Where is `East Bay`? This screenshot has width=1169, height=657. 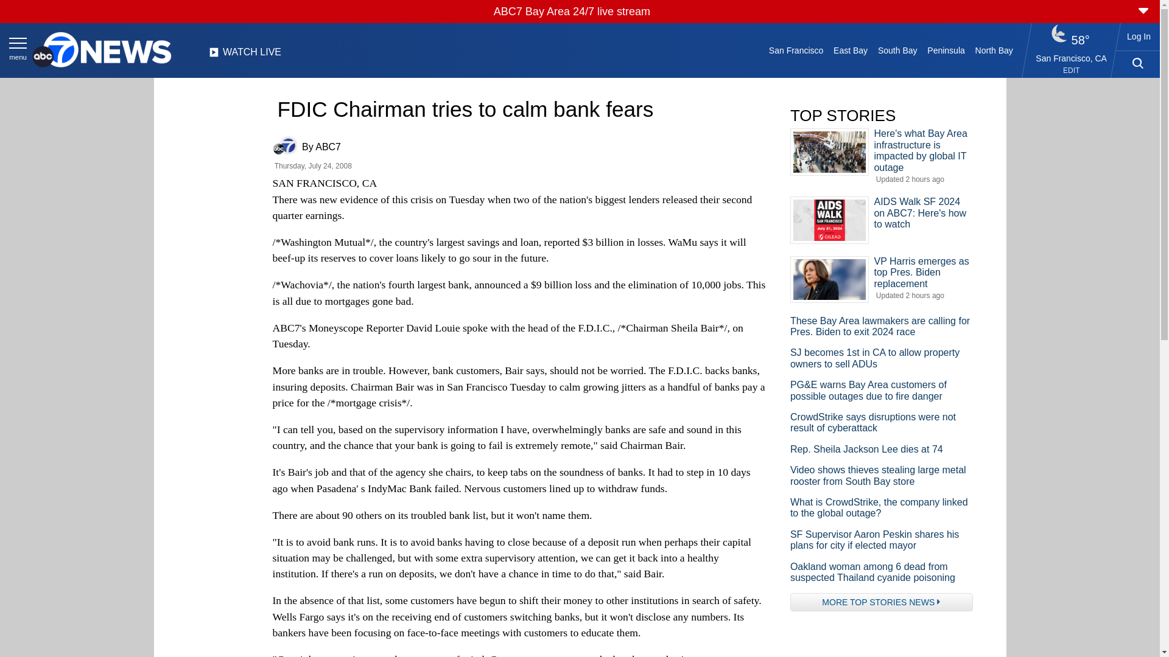
East Bay is located at coordinates (851, 50).